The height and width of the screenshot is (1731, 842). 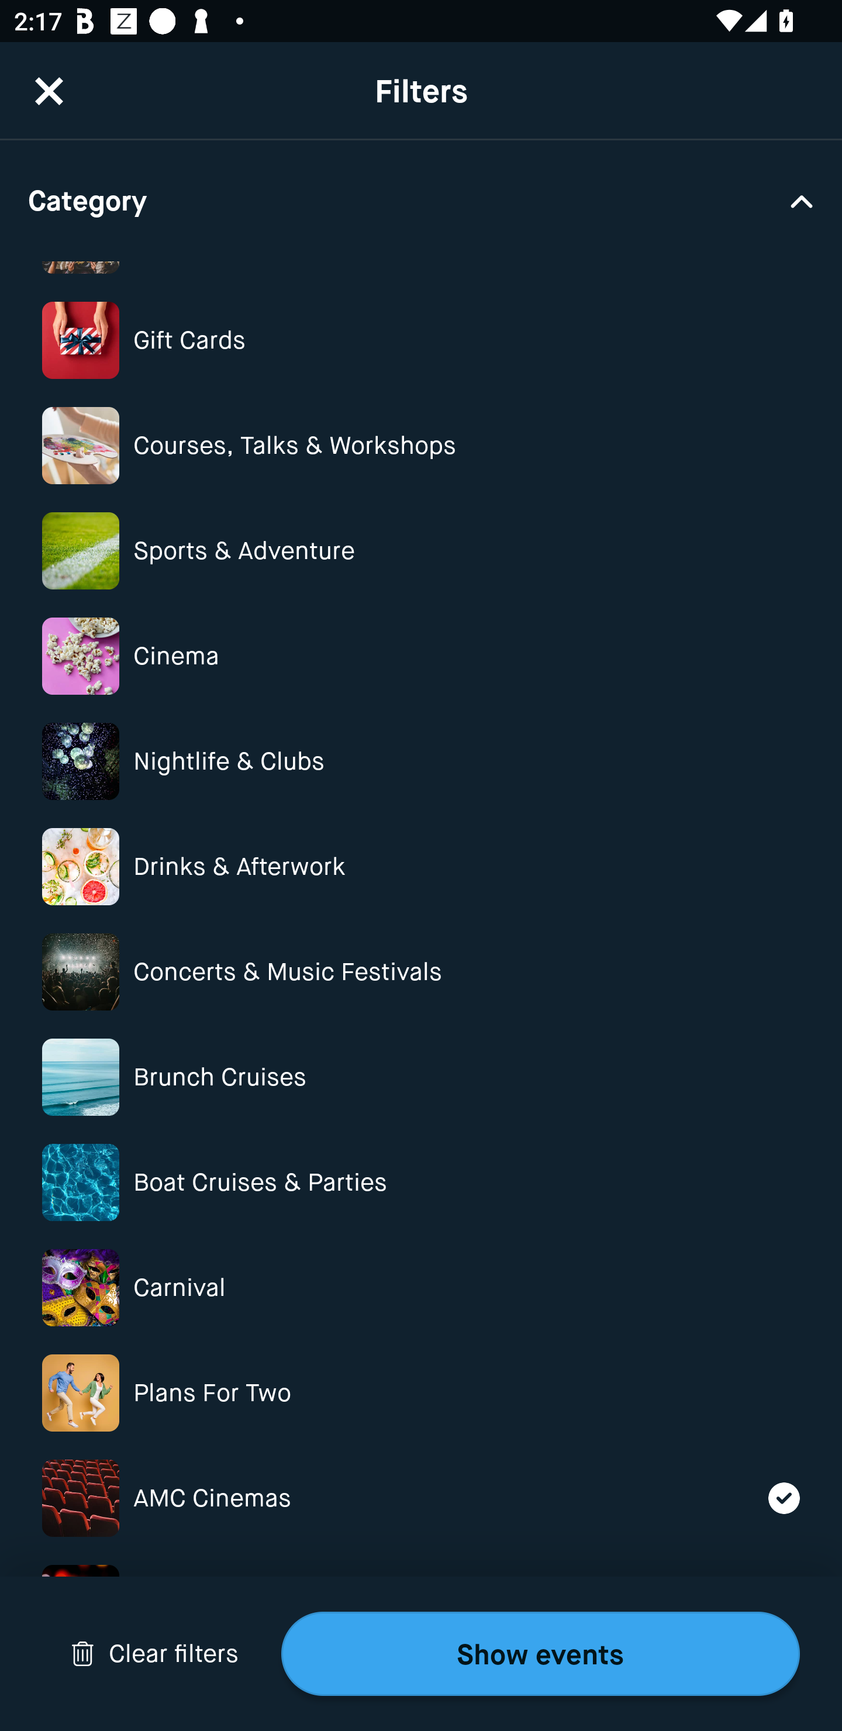 I want to click on Show events, so click(x=540, y=1654).